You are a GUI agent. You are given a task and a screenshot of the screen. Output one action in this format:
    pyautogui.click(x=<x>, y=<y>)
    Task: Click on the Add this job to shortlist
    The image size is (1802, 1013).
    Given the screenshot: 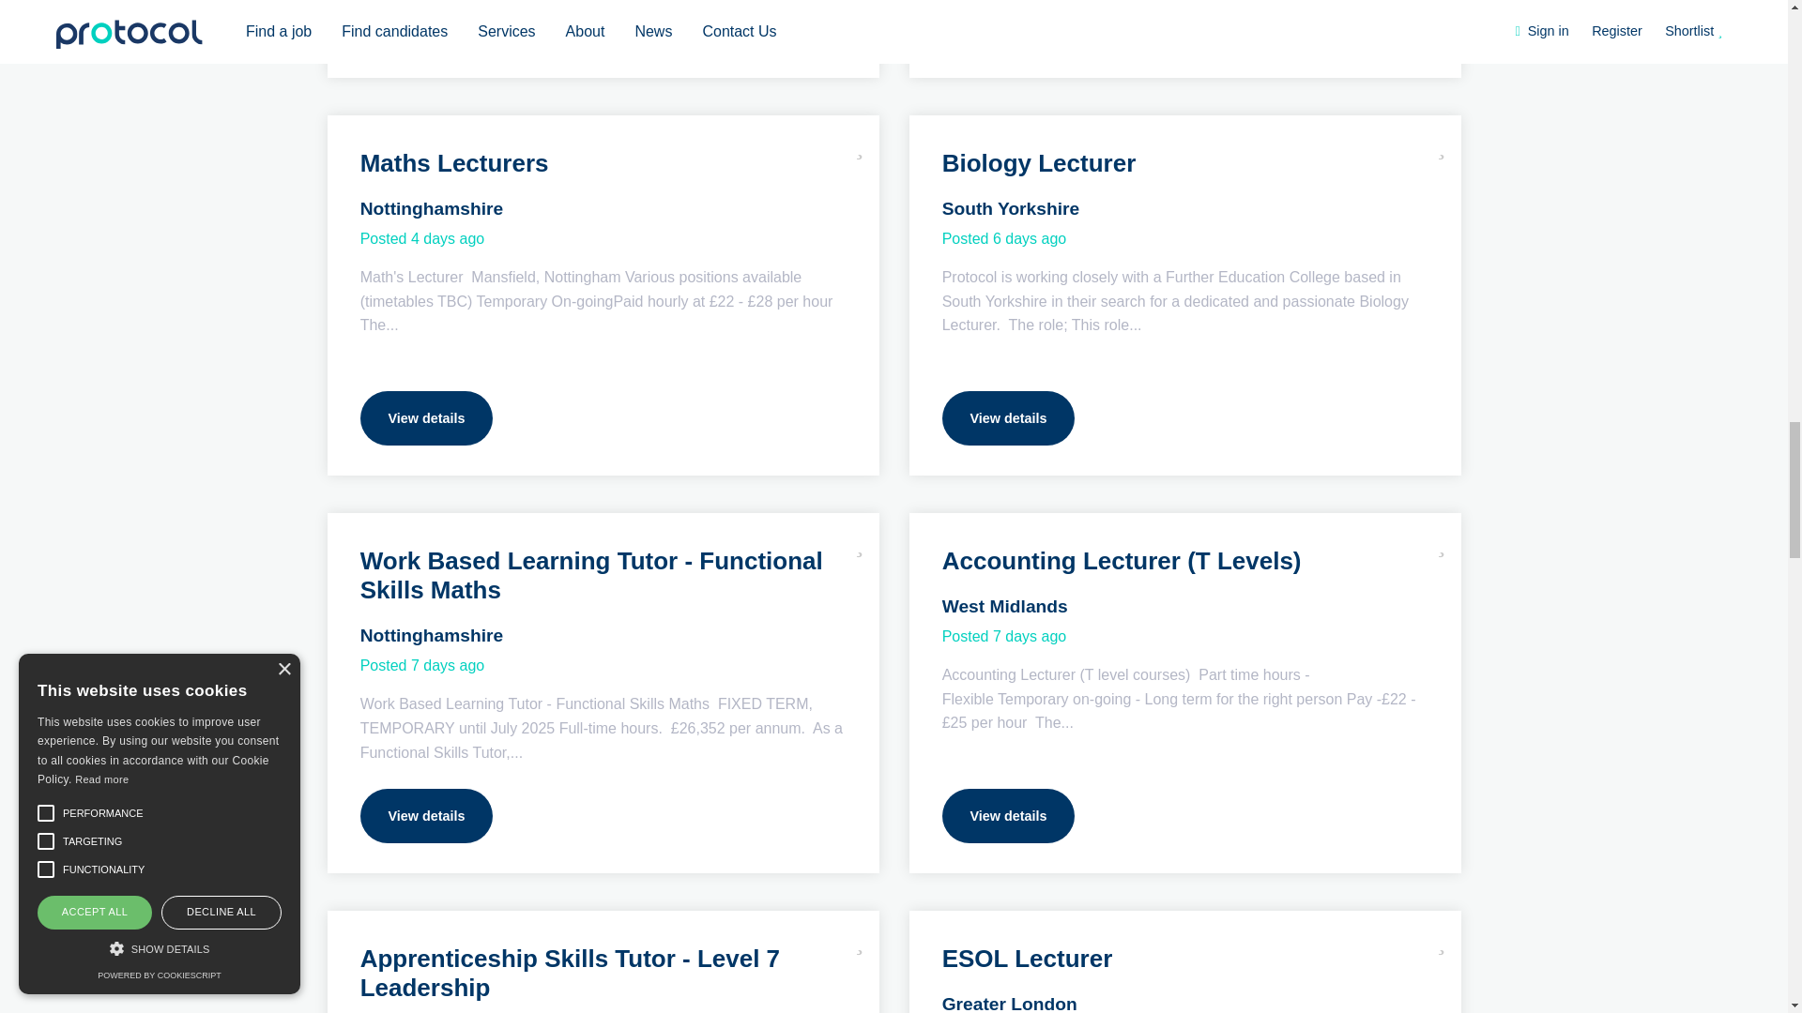 What is the action you would take?
    pyautogui.click(x=1442, y=940)
    